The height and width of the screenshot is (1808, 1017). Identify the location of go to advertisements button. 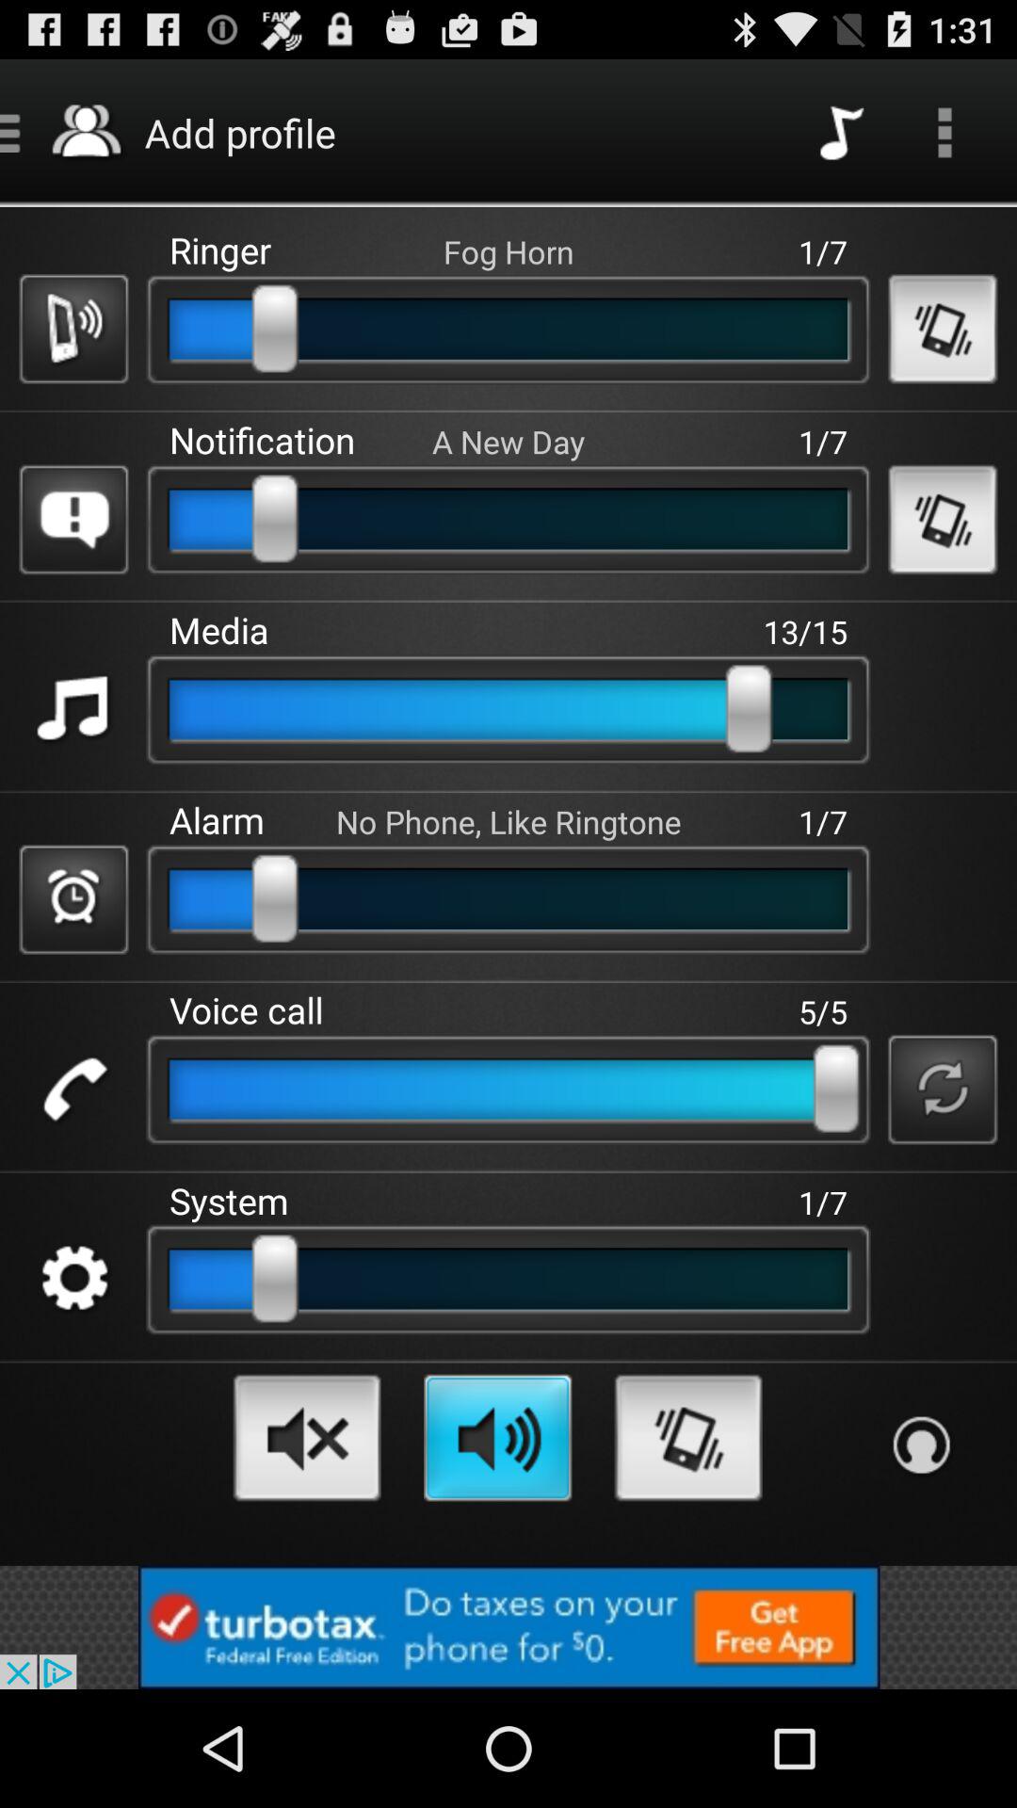
(508, 1627).